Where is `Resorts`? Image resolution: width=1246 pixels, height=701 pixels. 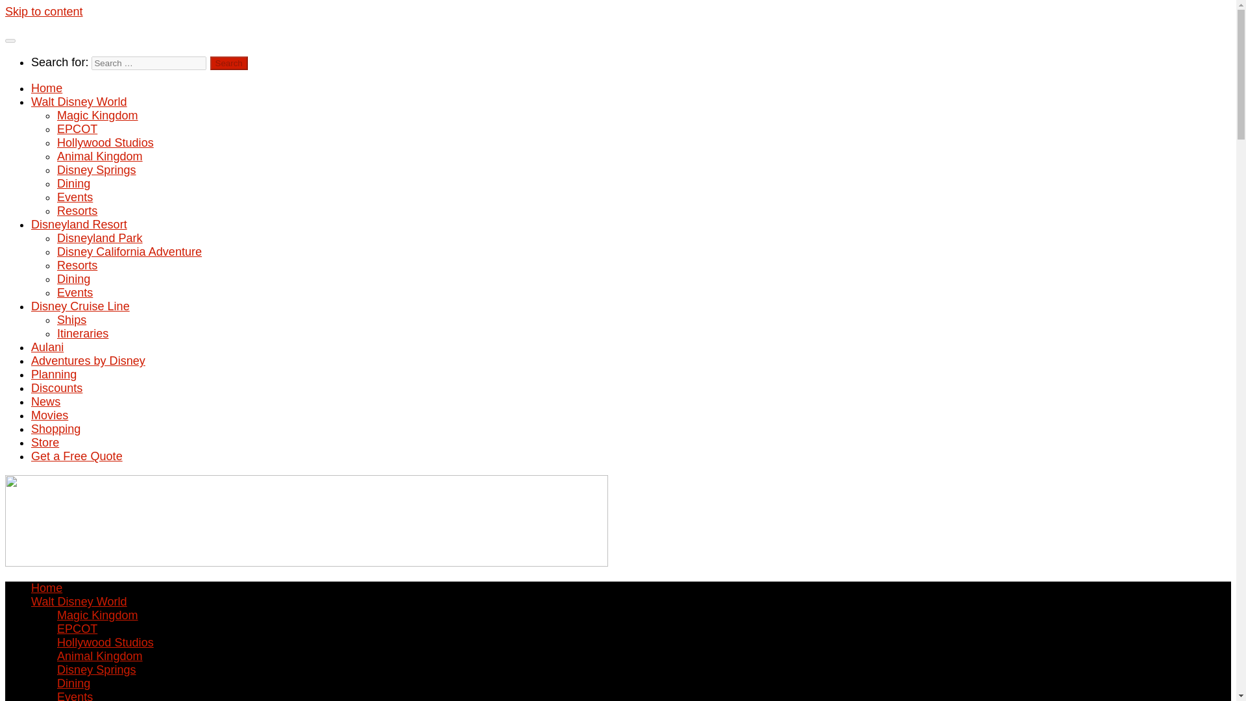
Resorts is located at coordinates (77, 265).